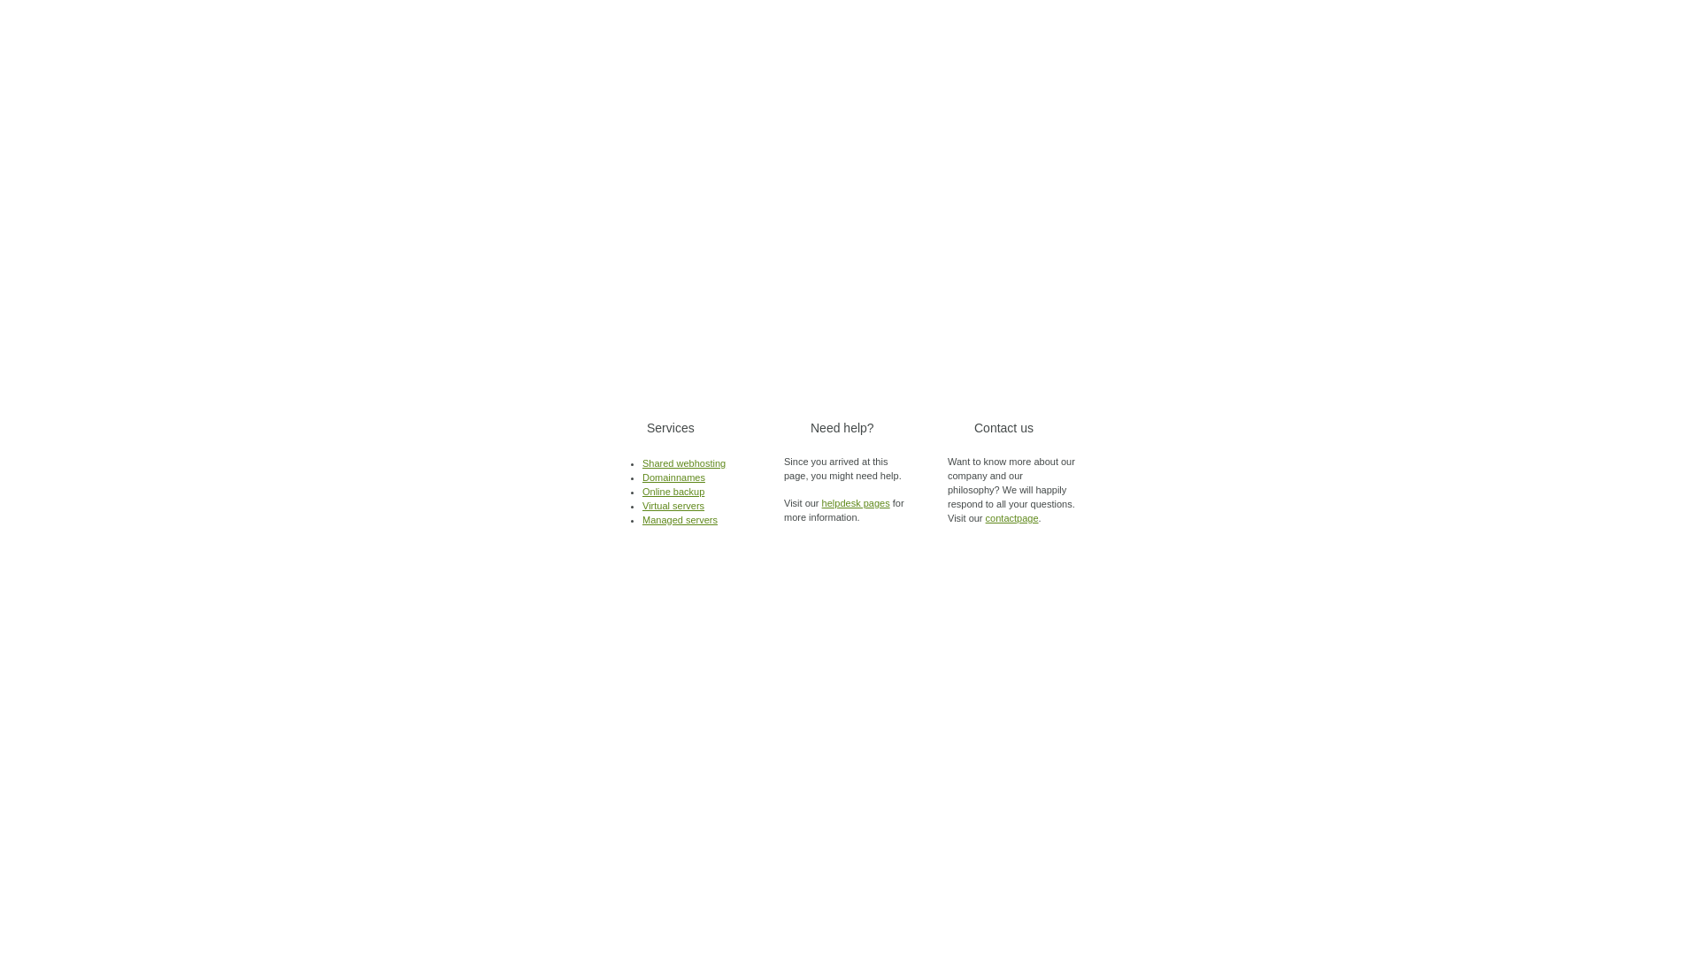 This screenshot has width=1699, height=955. Describe the element at coordinates (1012, 518) in the screenshot. I see `contactpage` at that location.